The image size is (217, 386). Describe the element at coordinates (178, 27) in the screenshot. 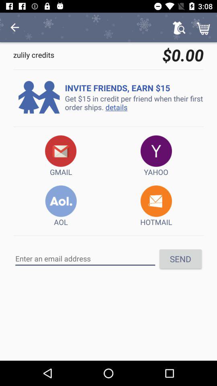

I see `select the item above the $0.00` at that location.